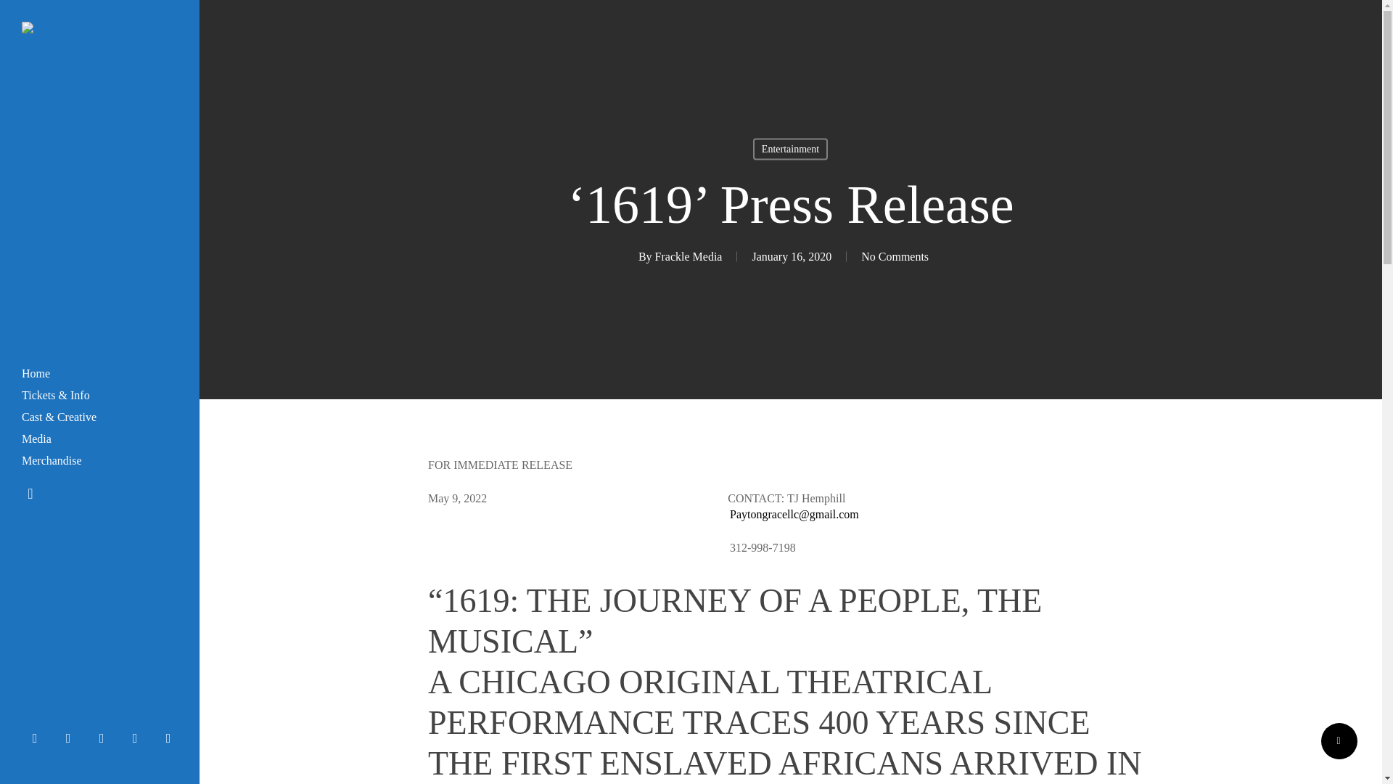 This screenshot has height=784, width=1393. What do you see at coordinates (895, 256) in the screenshot?
I see `No Comments` at bounding box center [895, 256].